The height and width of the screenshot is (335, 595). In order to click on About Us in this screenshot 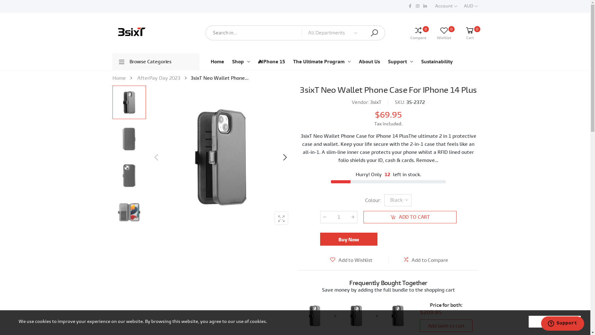, I will do `click(369, 62)`.